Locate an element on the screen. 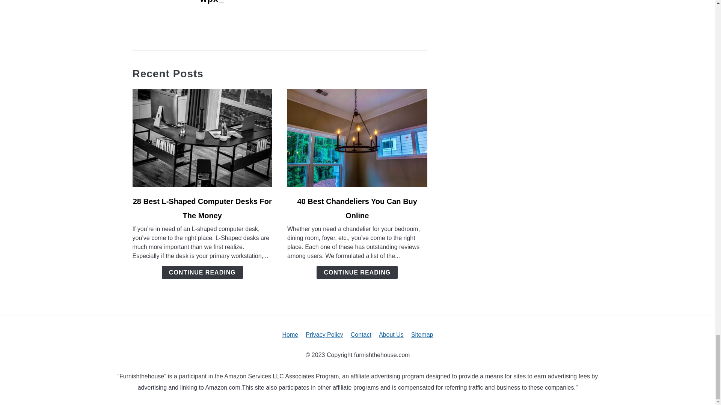 Image resolution: width=721 pixels, height=405 pixels. About Us is located at coordinates (391, 334).